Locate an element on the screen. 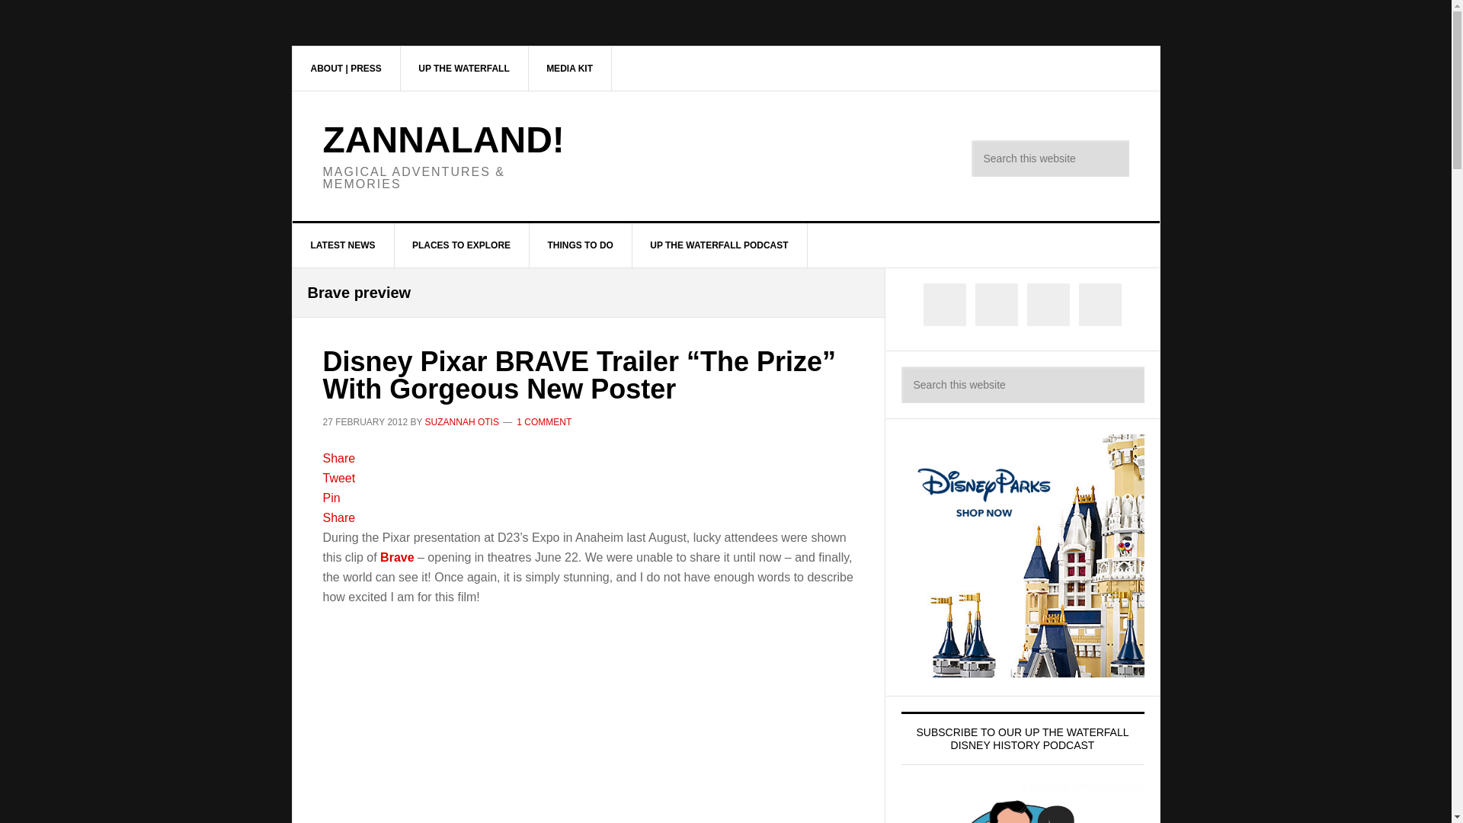 Image resolution: width=1463 pixels, height=823 pixels. UP THE WATERFALL is located at coordinates (463, 68).